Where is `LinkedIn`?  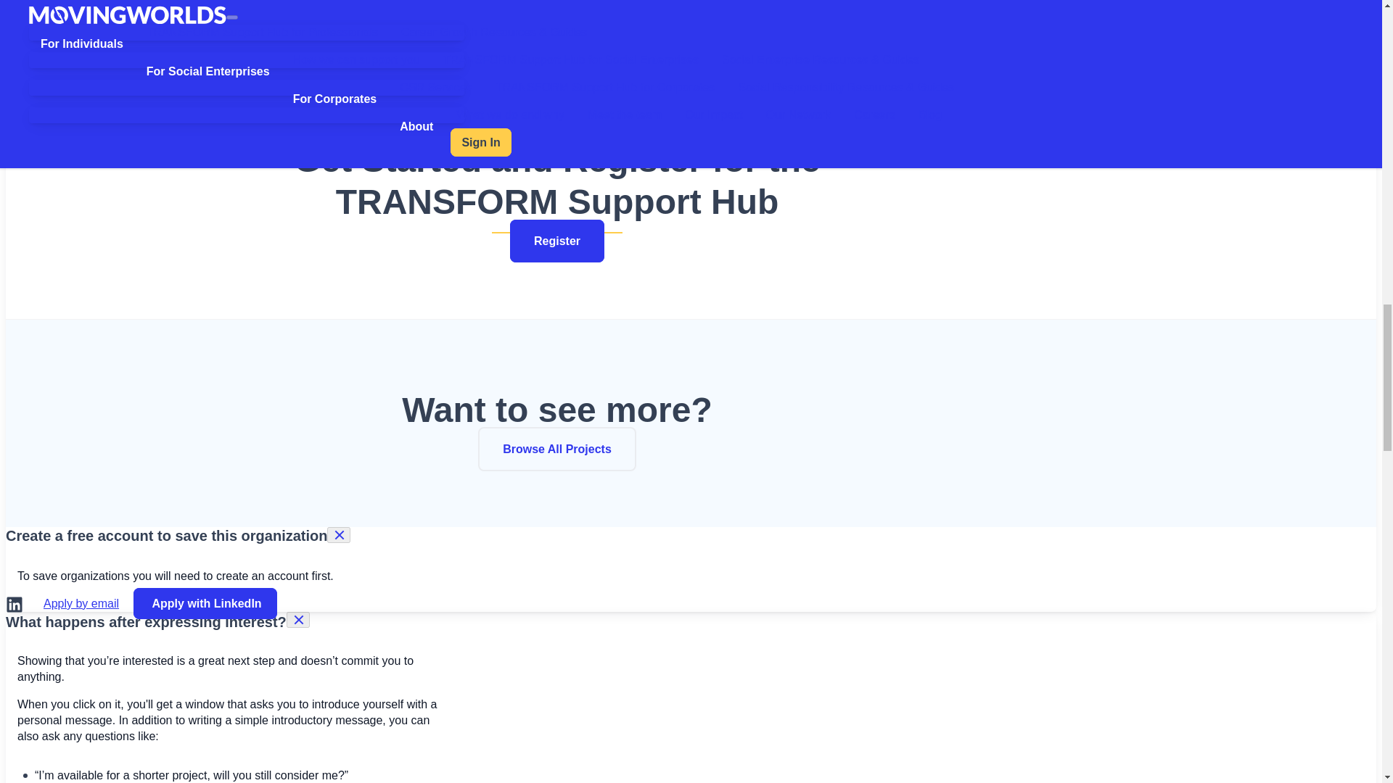 LinkedIn is located at coordinates (15, 604).